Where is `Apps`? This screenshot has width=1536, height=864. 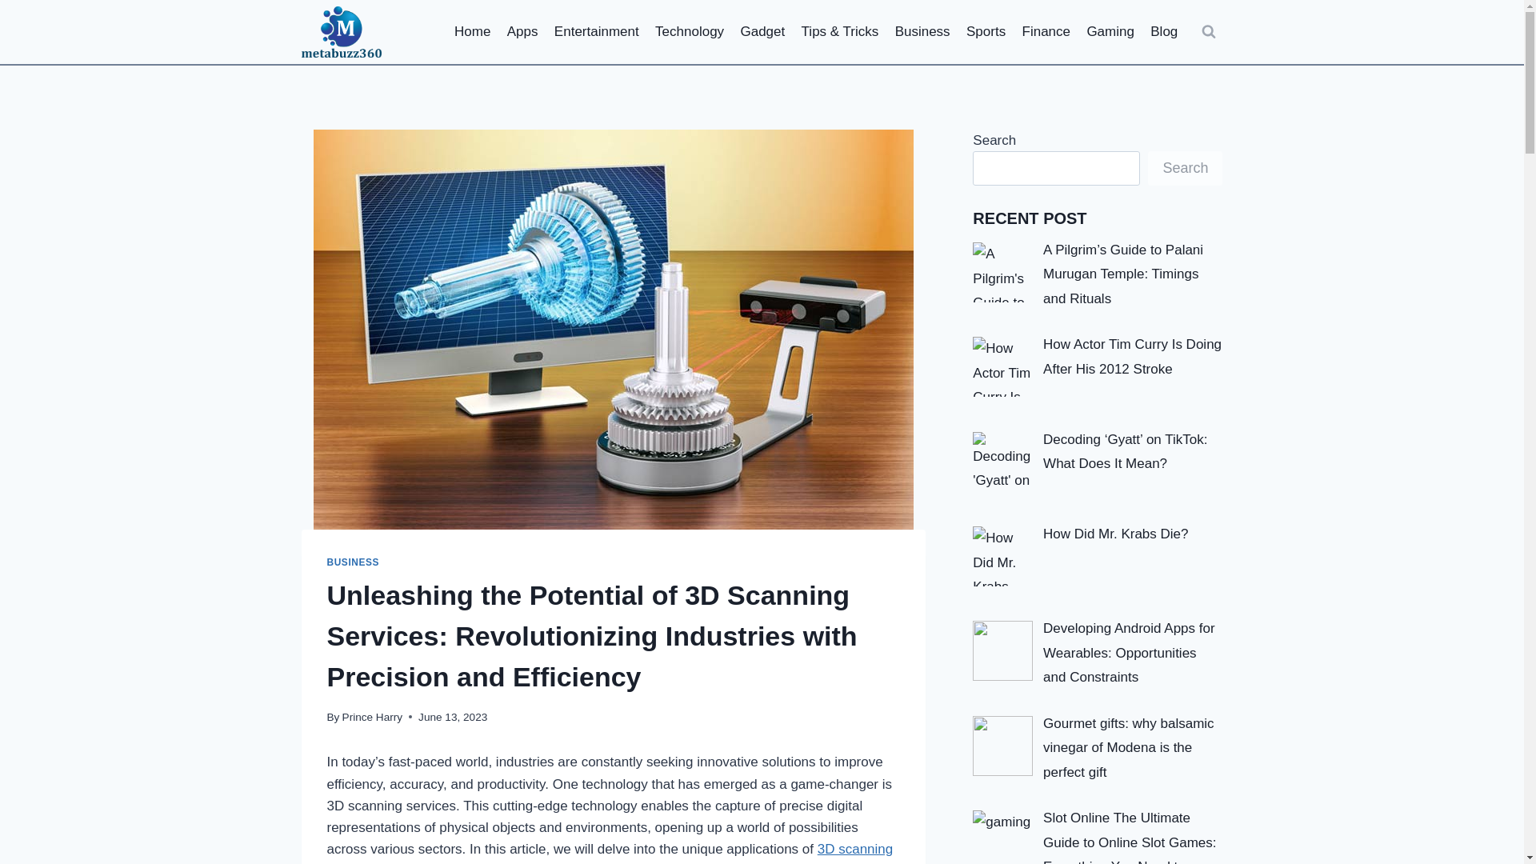
Apps is located at coordinates (523, 32).